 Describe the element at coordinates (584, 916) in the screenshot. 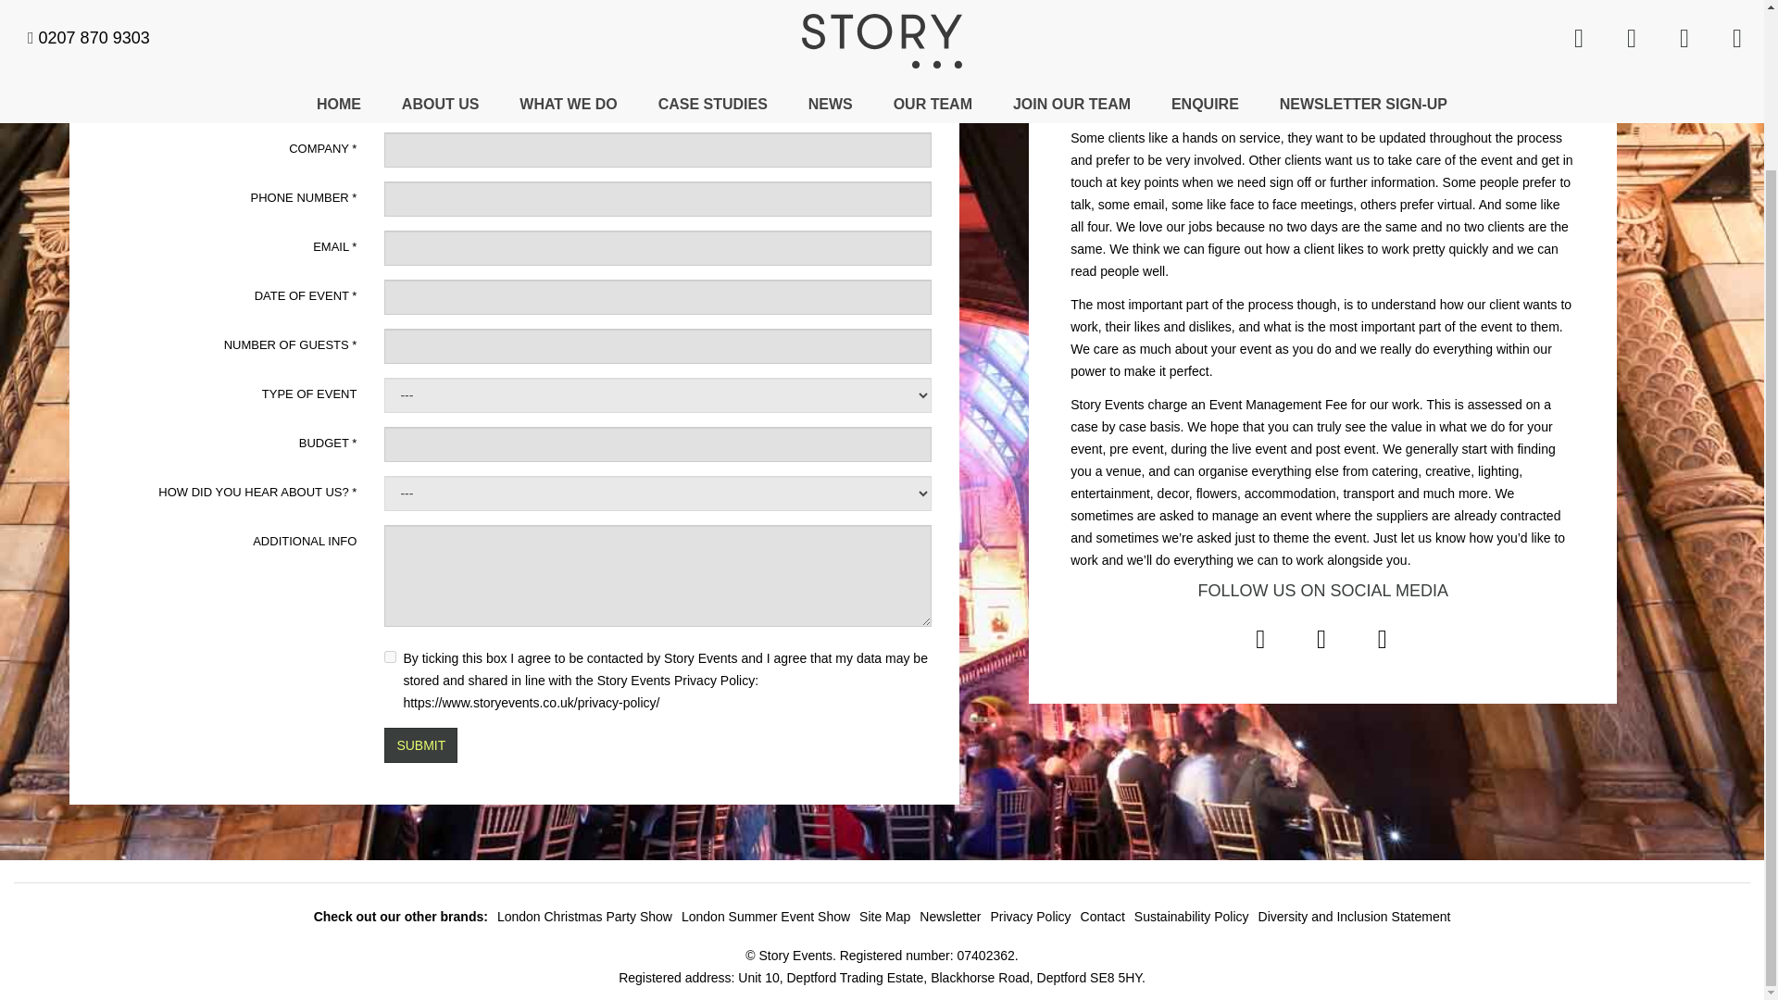

I see `London Christmas Party Show` at that location.